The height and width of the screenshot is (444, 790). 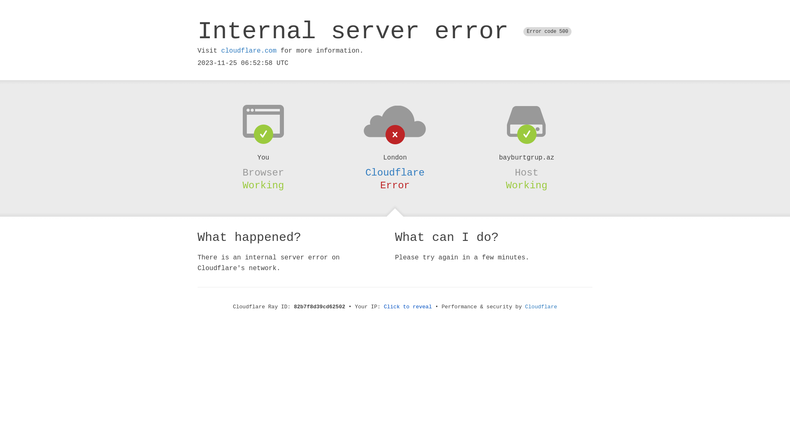 What do you see at coordinates (249, 51) in the screenshot?
I see `cloudflare.com` at bounding box center [249, 51].